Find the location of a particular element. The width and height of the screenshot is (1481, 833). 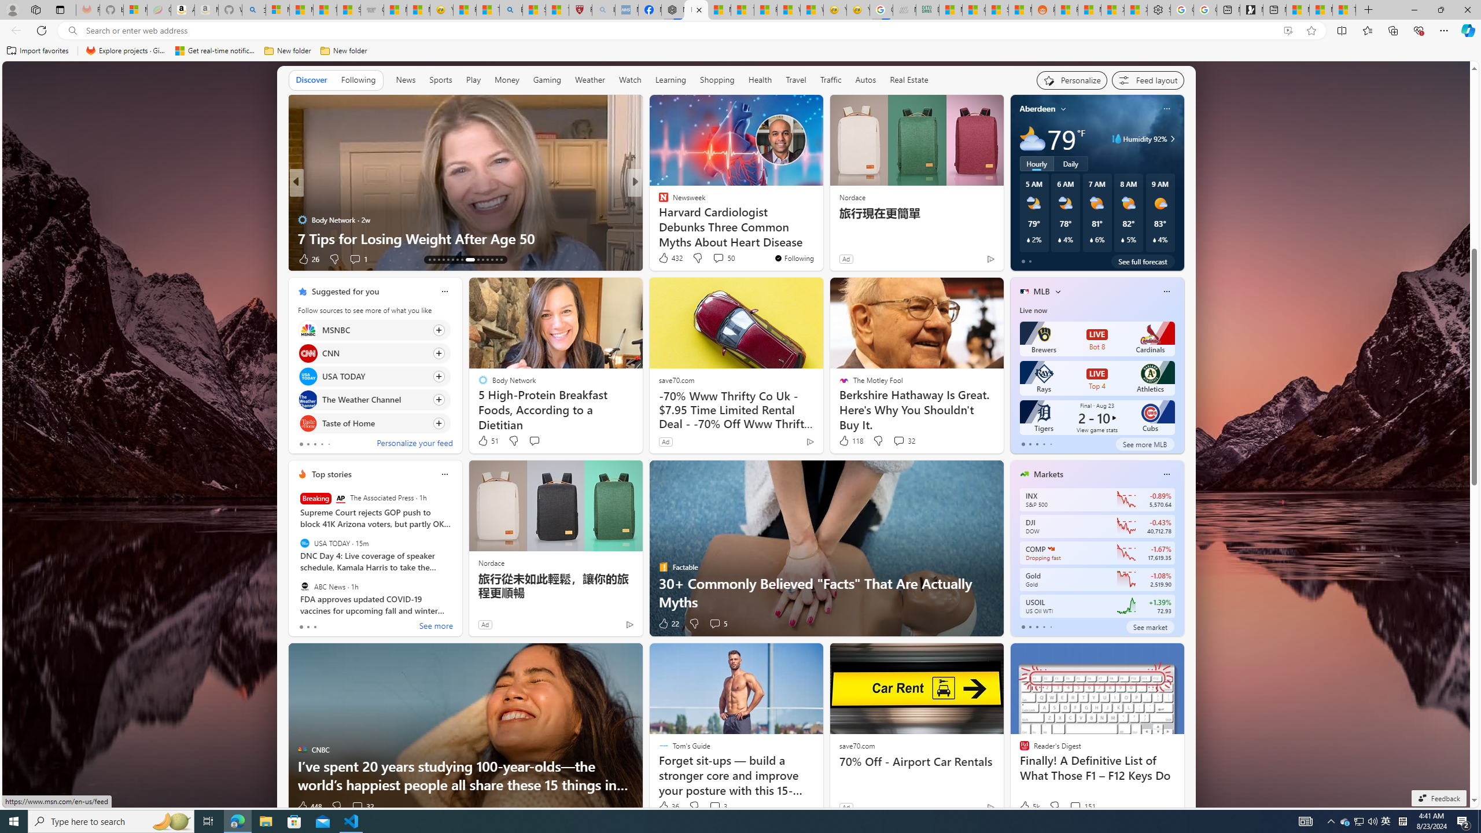

Navy Quest is located at coordinates (905, 10).